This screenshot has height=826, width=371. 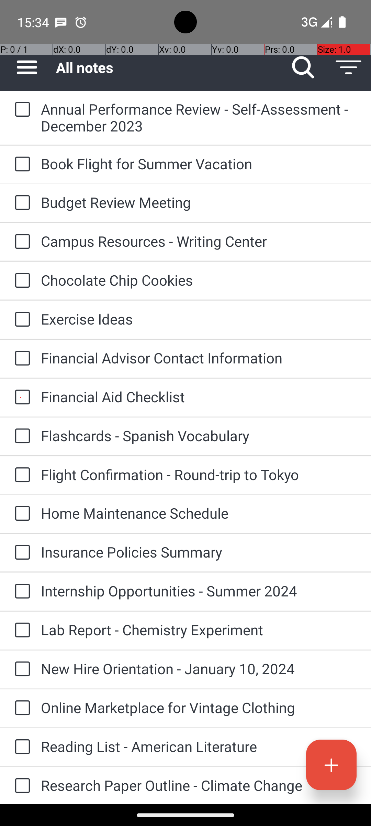 I want to click on Flashcards - Spanish Vocabulary, so click(x=199, y=436).